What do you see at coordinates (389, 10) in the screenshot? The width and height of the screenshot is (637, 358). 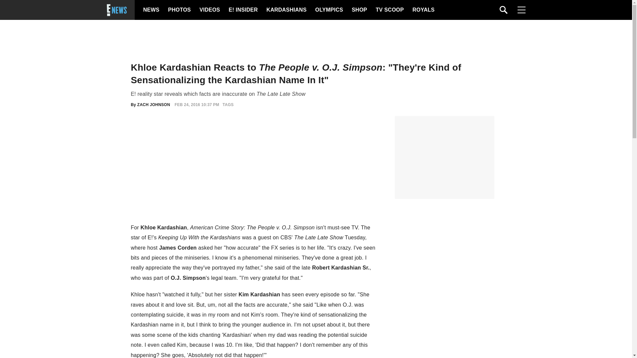 I see `TV SCOOP` at bounding box center [389, 10].